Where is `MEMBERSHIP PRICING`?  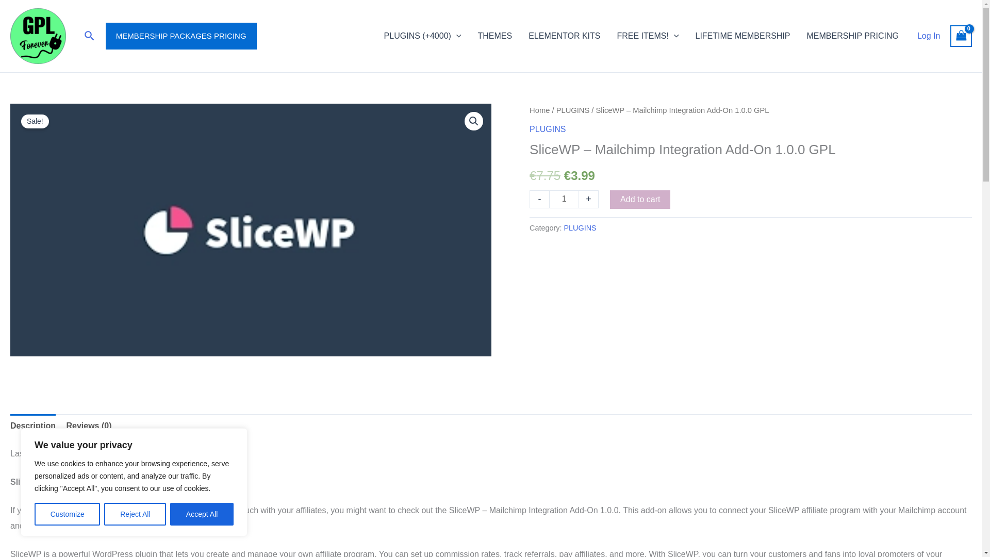
MEMBERSHIP PRICING is located at coordinates (853, 36).